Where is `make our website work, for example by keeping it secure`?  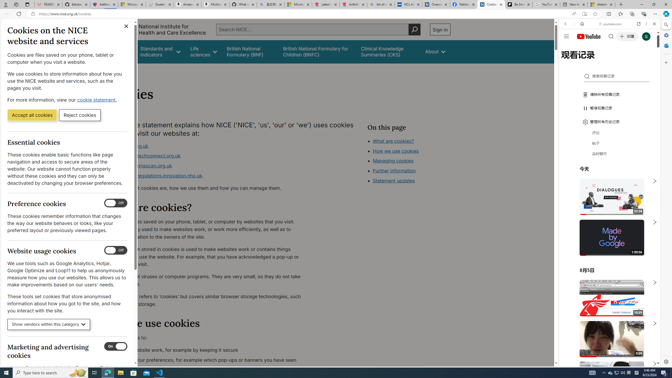 make our website work, for example by keeping it secure is located at coordinates (209, 350).